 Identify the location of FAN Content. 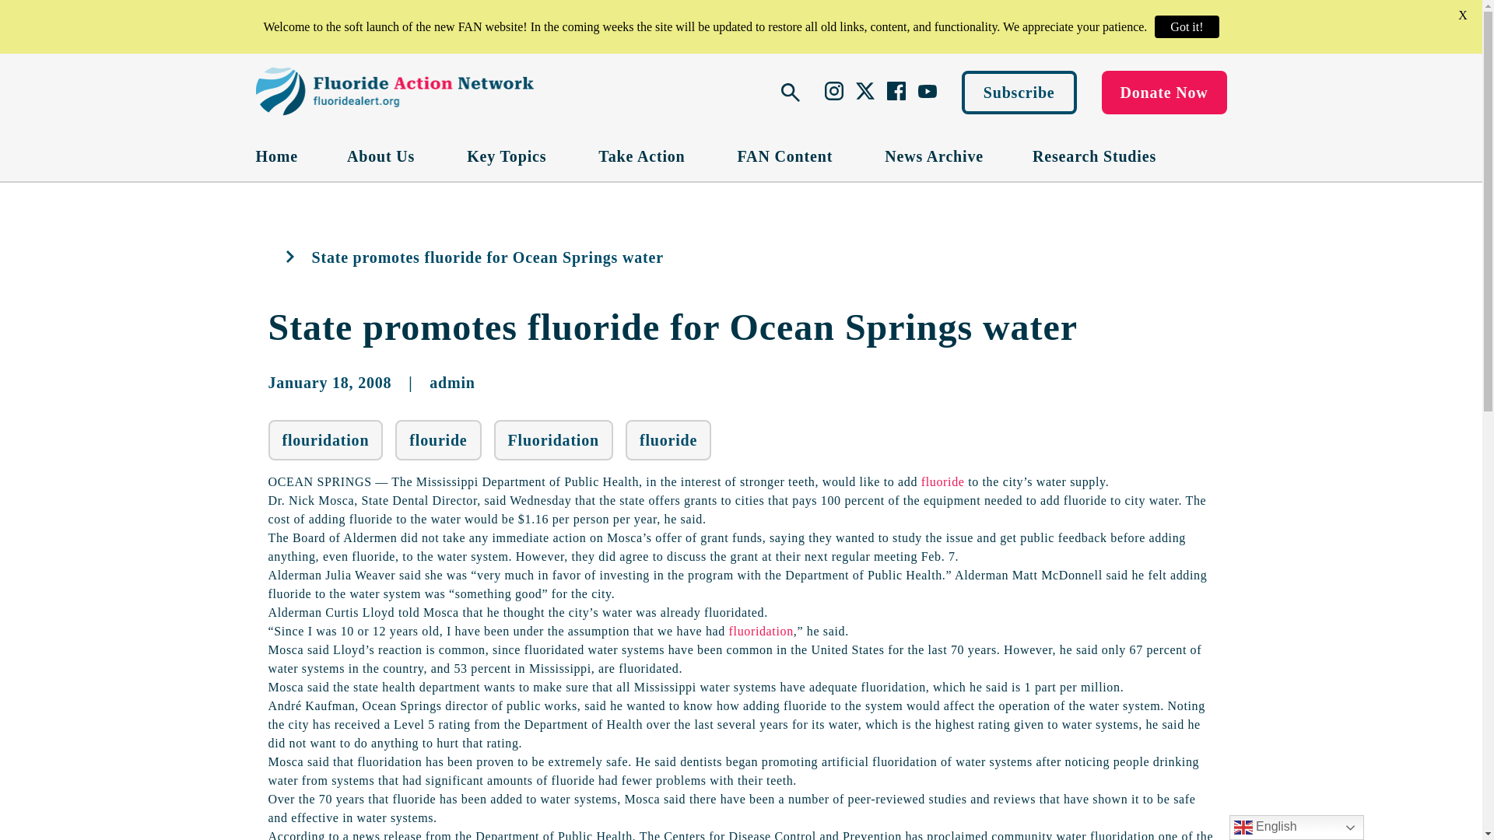
(787, 156).